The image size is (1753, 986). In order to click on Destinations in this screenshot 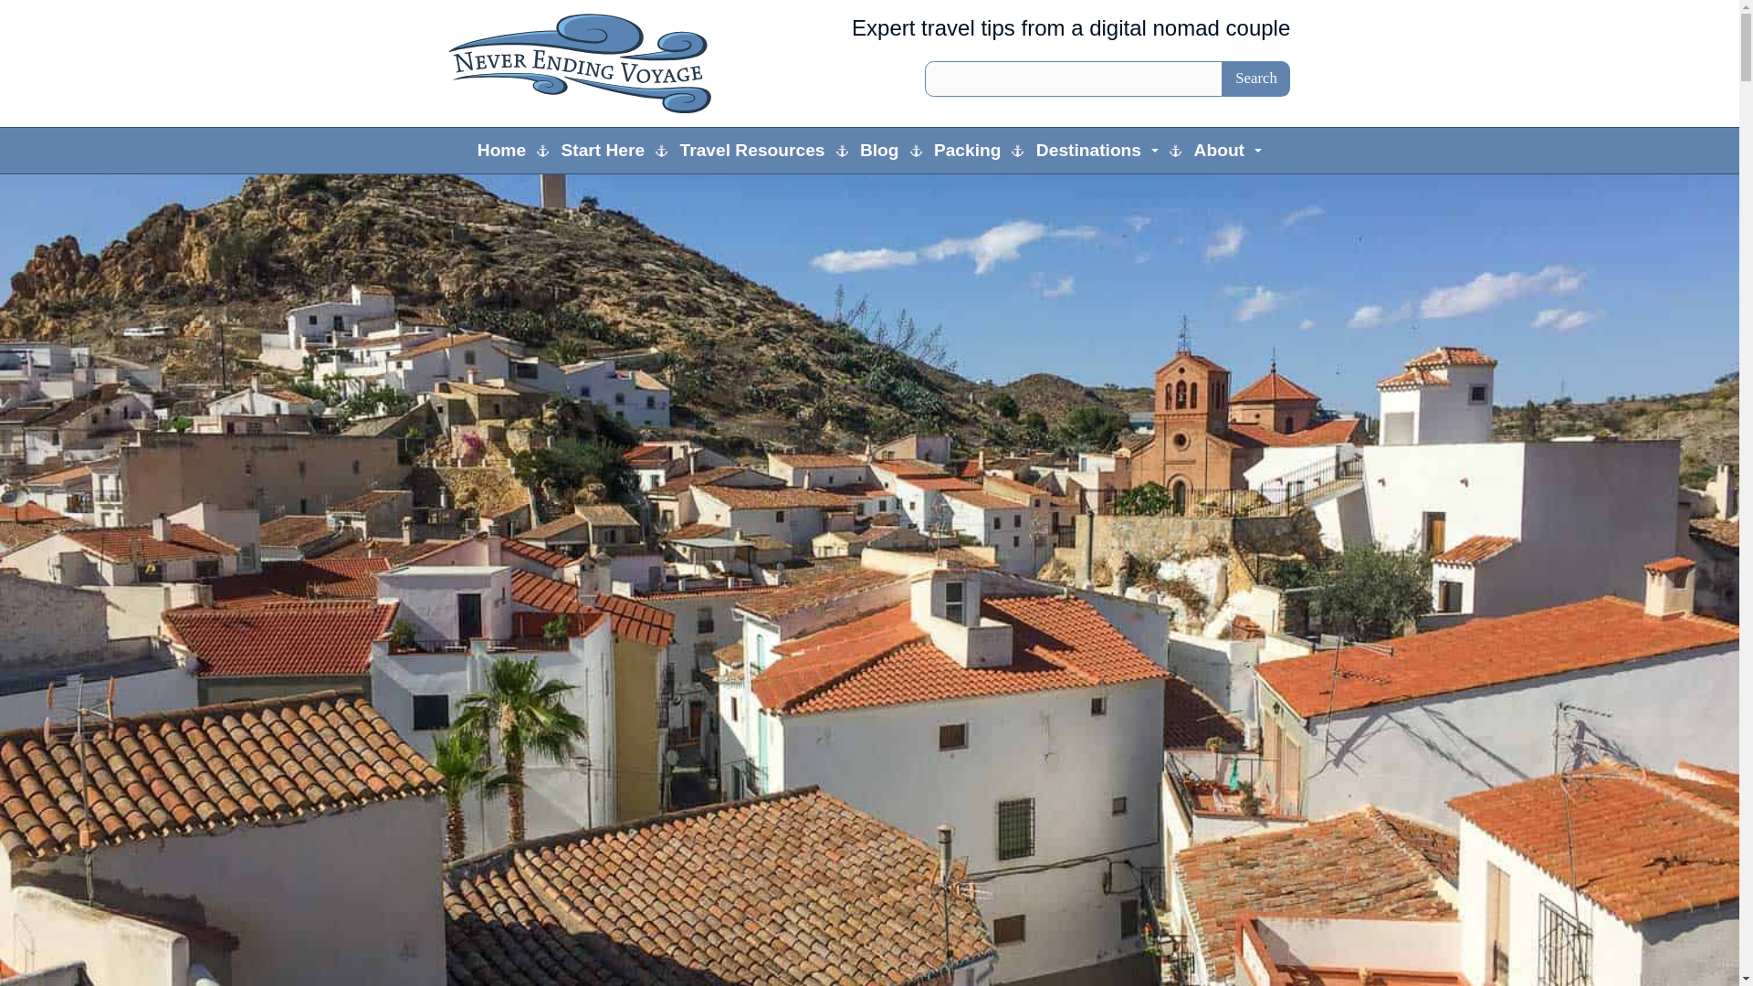, I will do `click(1097, 151)`.